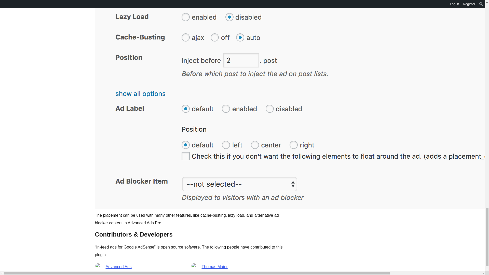 This screenshot has height=275, width=489. Describe the element at coordinates (214, 267) in the screenshot. I see `Thomas Maier` at that location.